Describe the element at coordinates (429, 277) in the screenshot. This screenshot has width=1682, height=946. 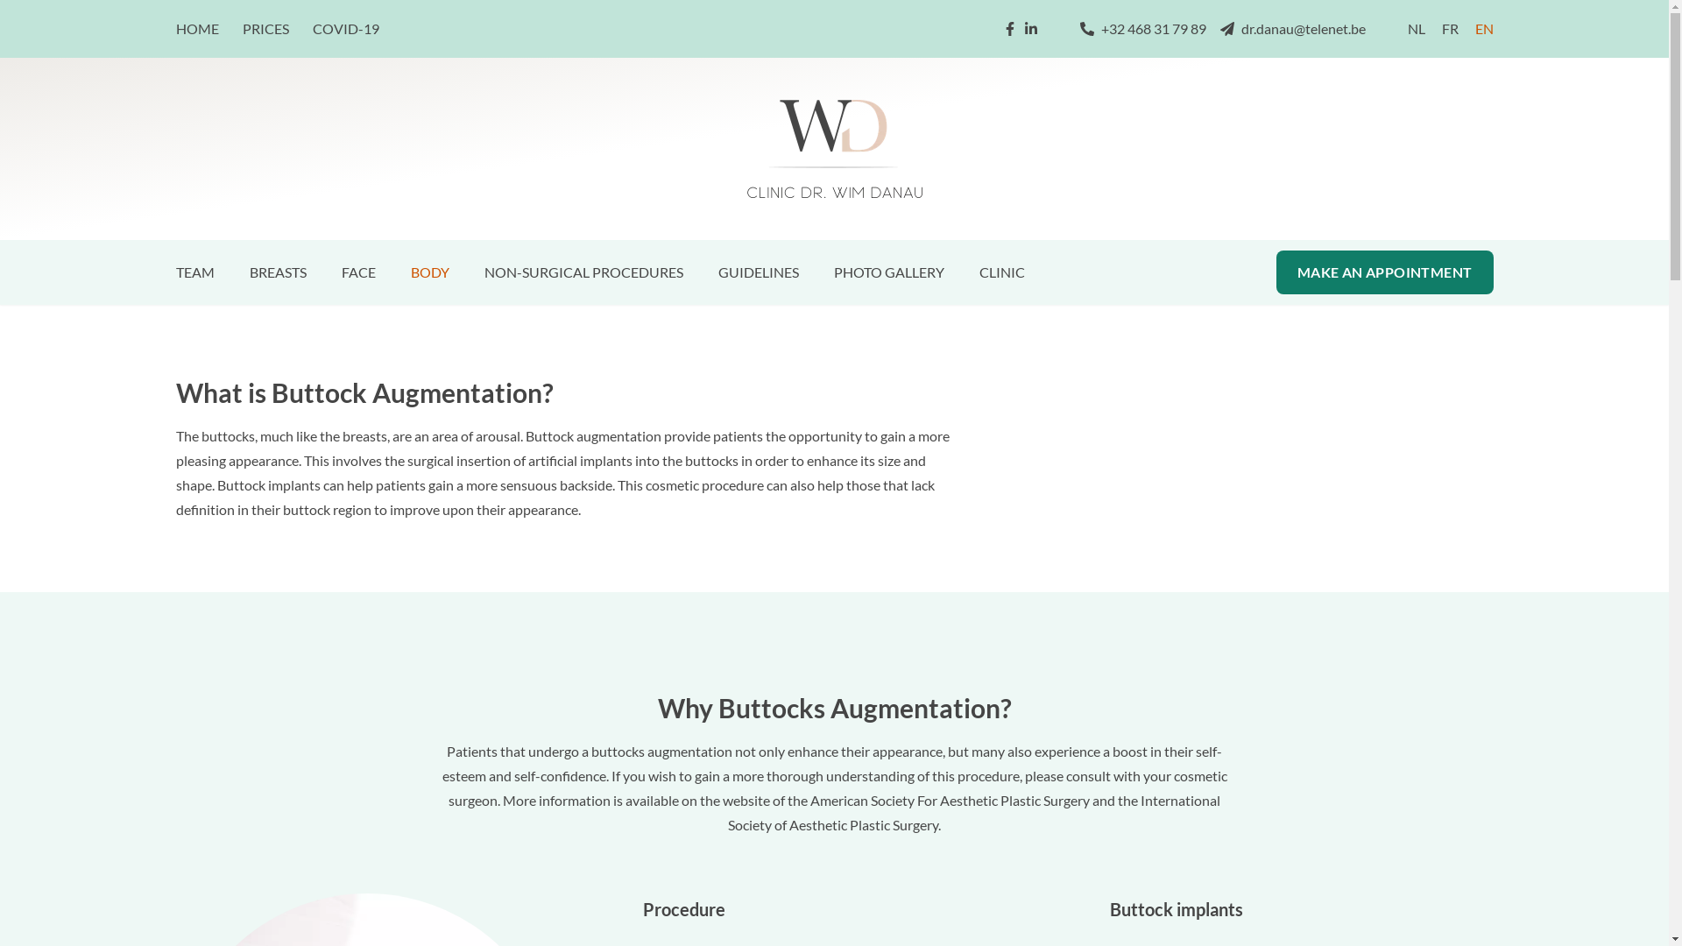
I see `BODY` at that location.